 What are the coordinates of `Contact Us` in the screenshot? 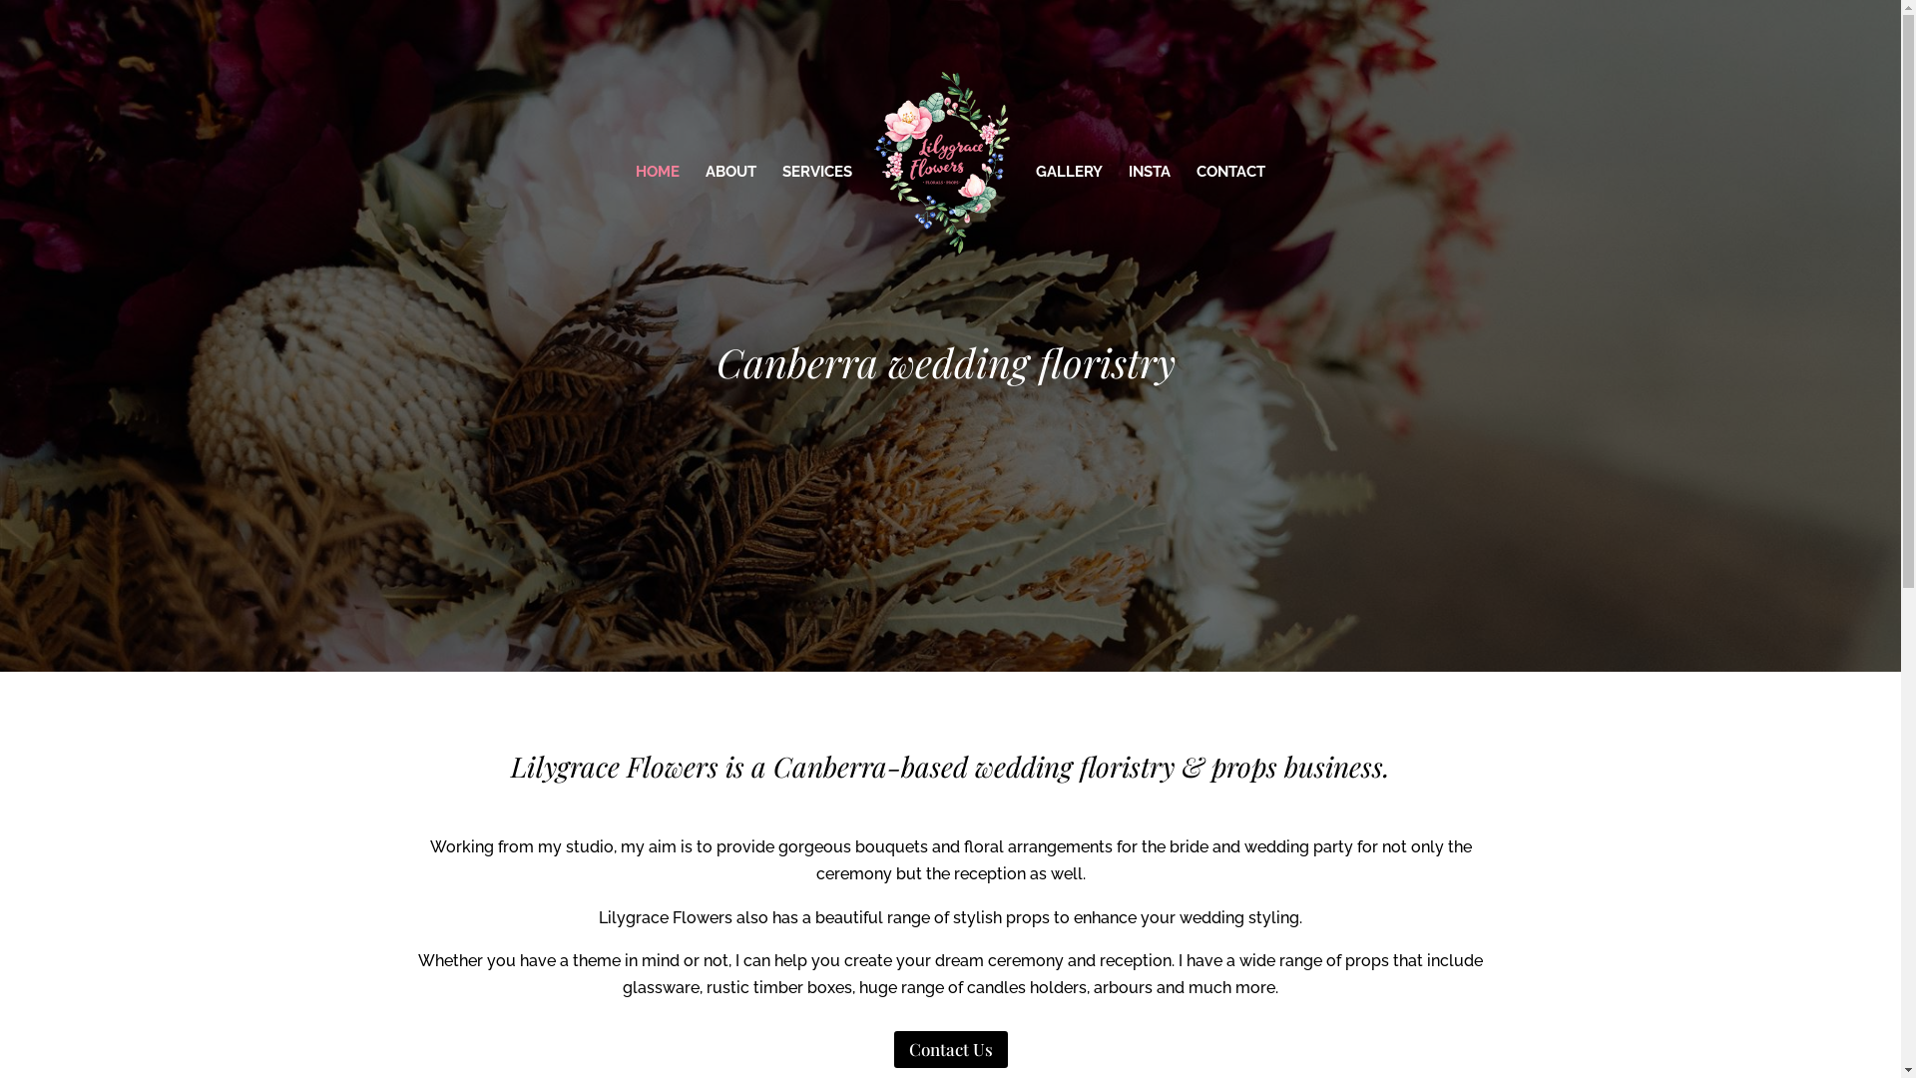 It's located at (950, 1050).